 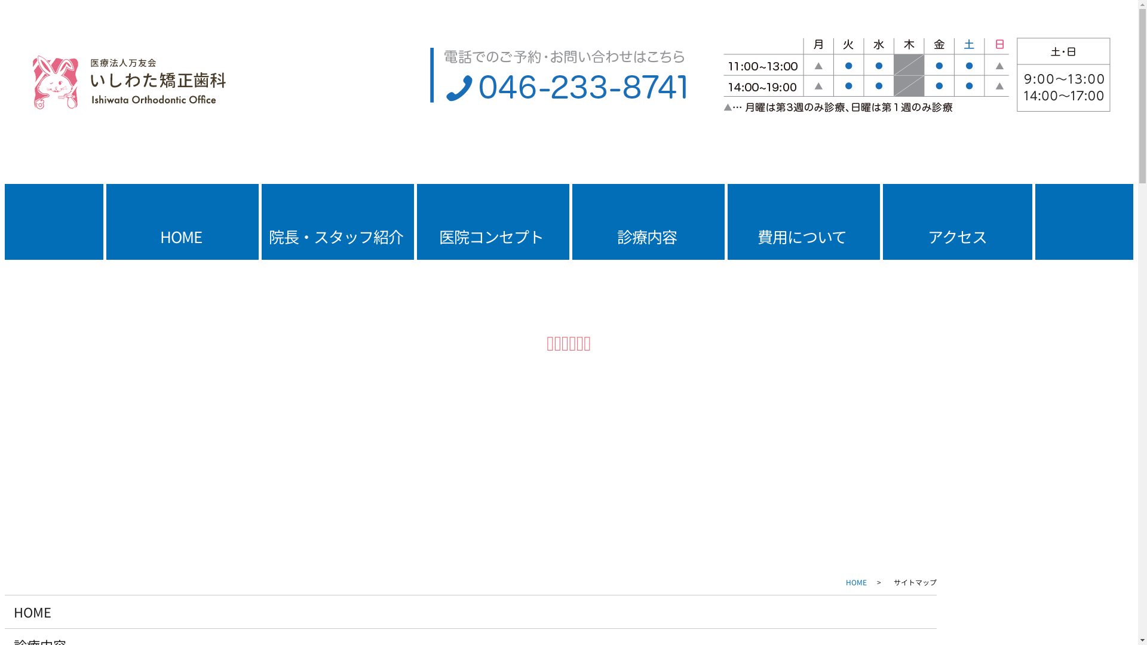 What do you see at coordinates (857, 582) in the screenshot?
I see `HOME` at bounding box center [857, 582].